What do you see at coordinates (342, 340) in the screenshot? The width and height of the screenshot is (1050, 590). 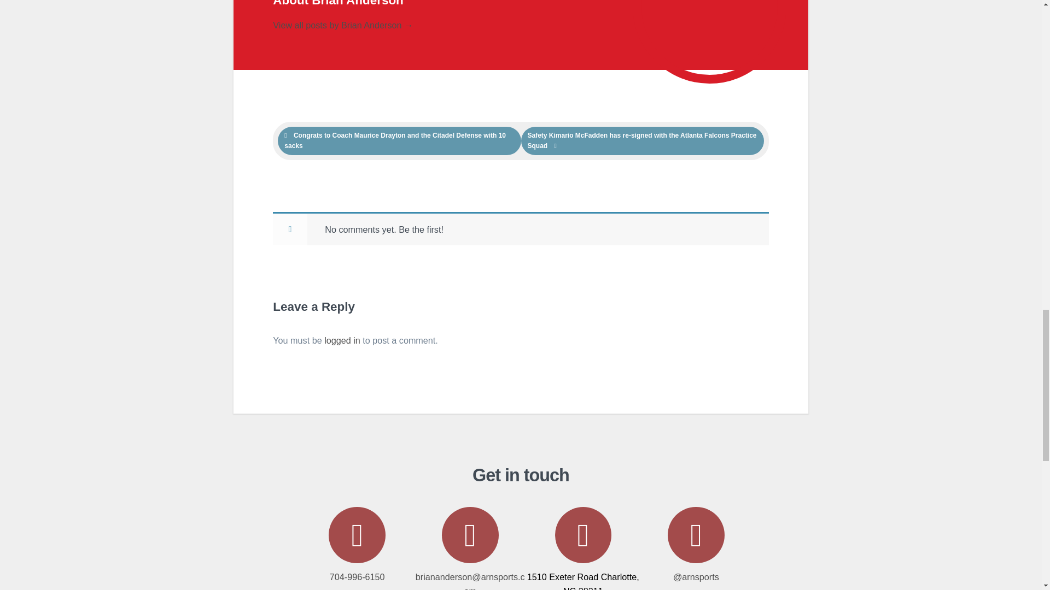 I see `logged in` at bounding box center [342, 340].